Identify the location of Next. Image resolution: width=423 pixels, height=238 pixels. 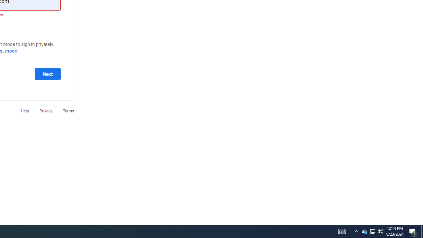
(48, 74).